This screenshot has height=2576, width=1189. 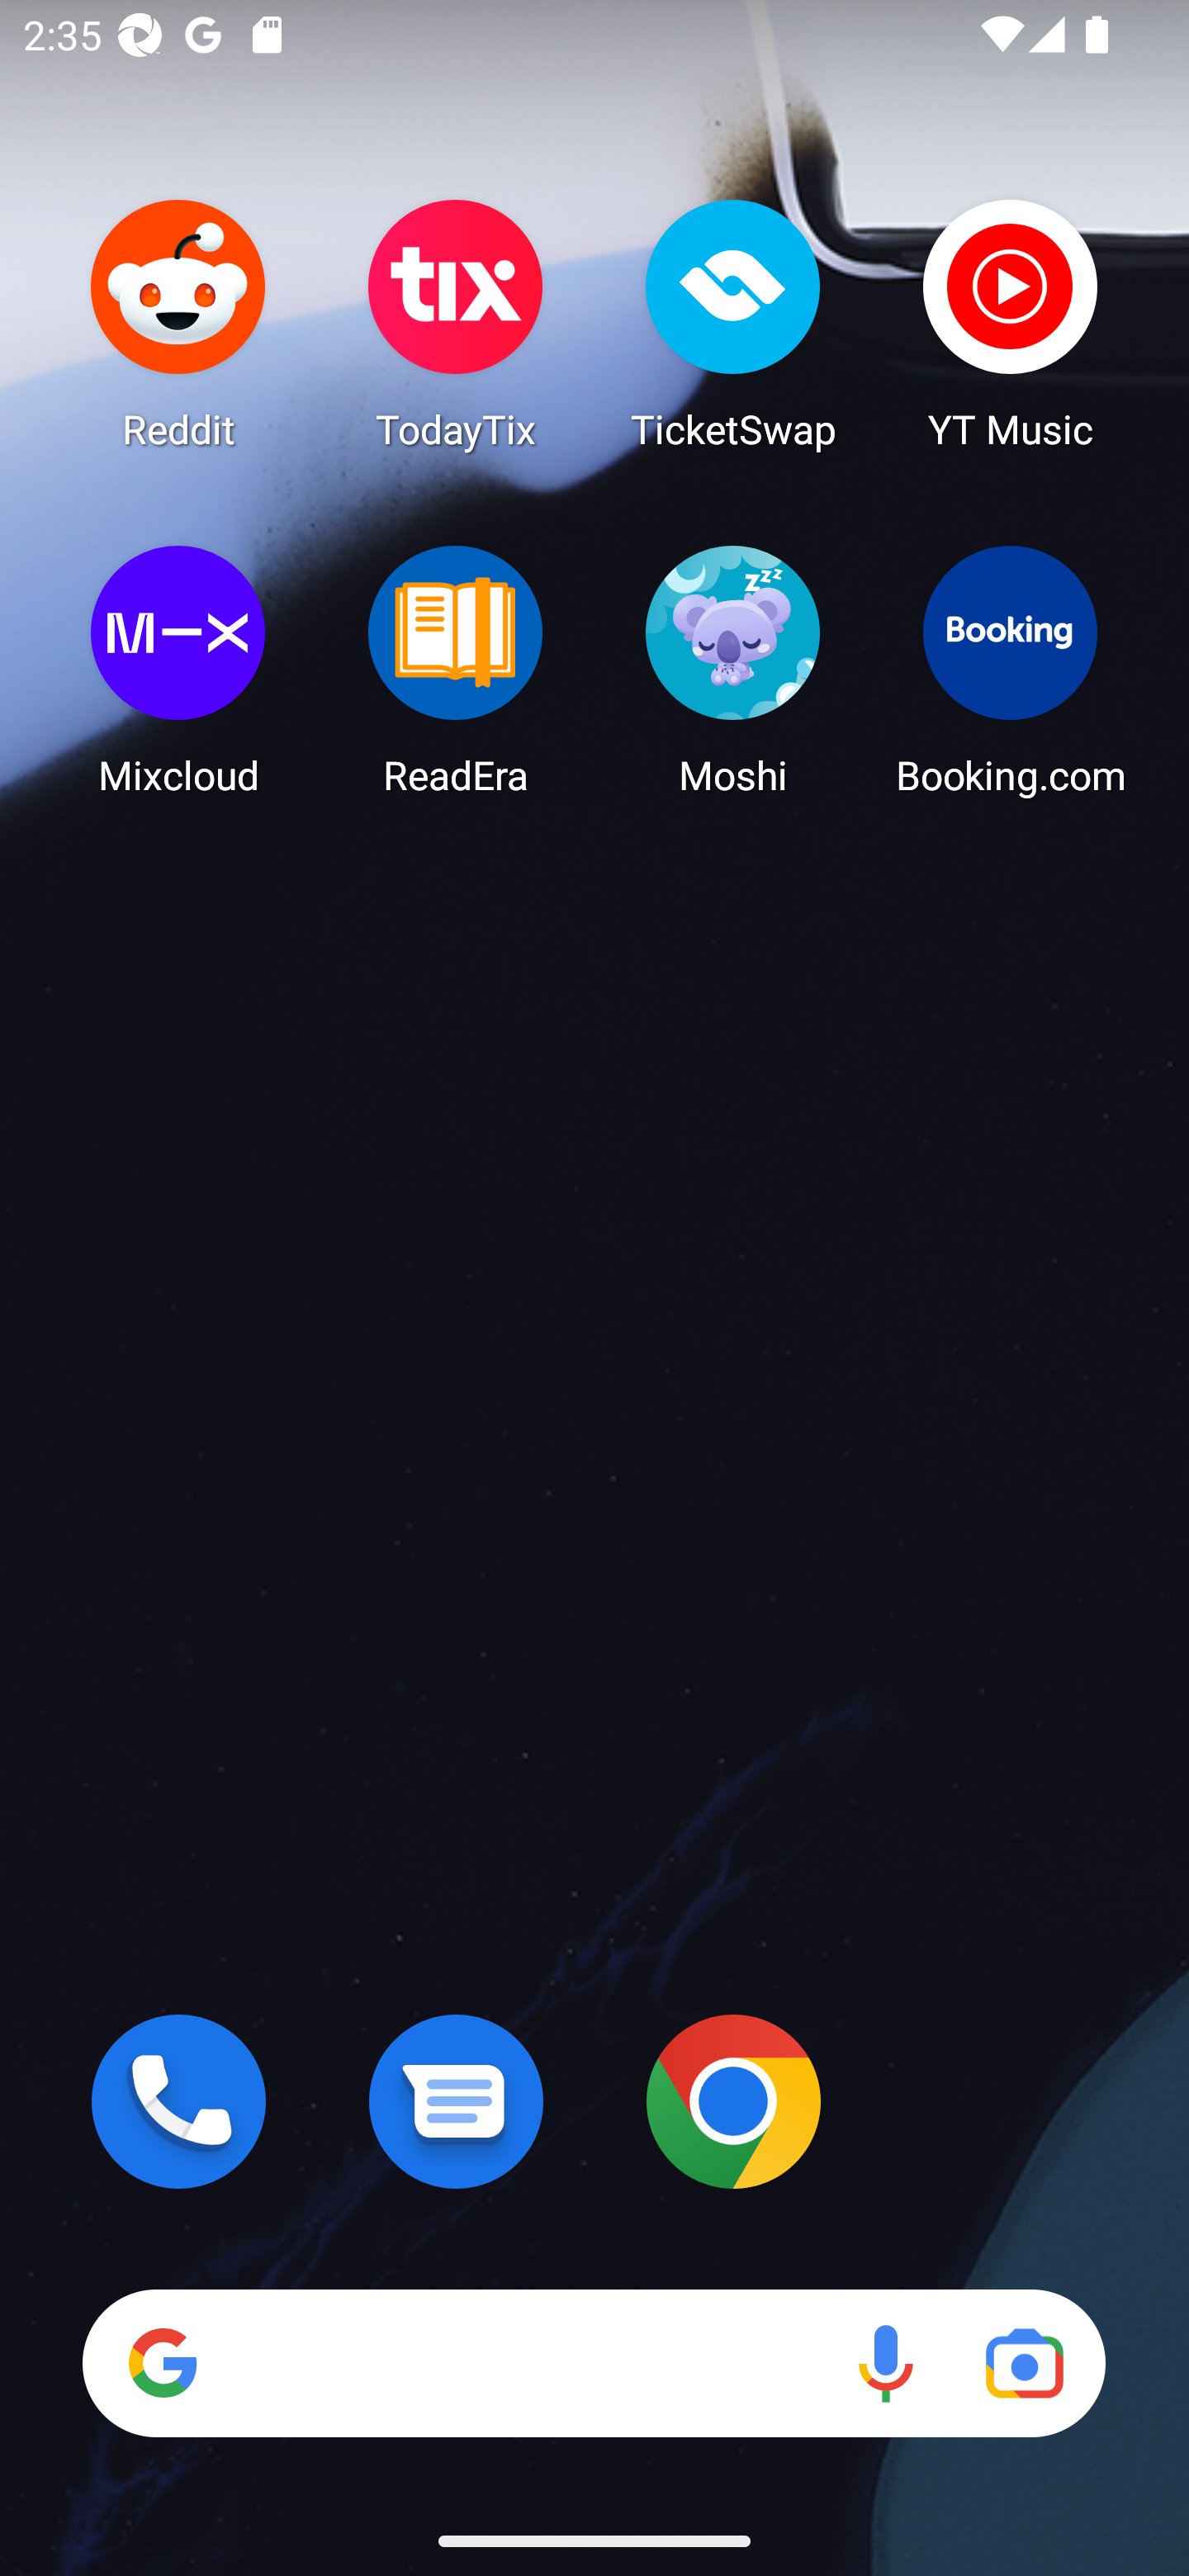 What do you see at coordinates (456, 324) in the screenshot?
I see `TodayTix` at bounding box center [456, 324].